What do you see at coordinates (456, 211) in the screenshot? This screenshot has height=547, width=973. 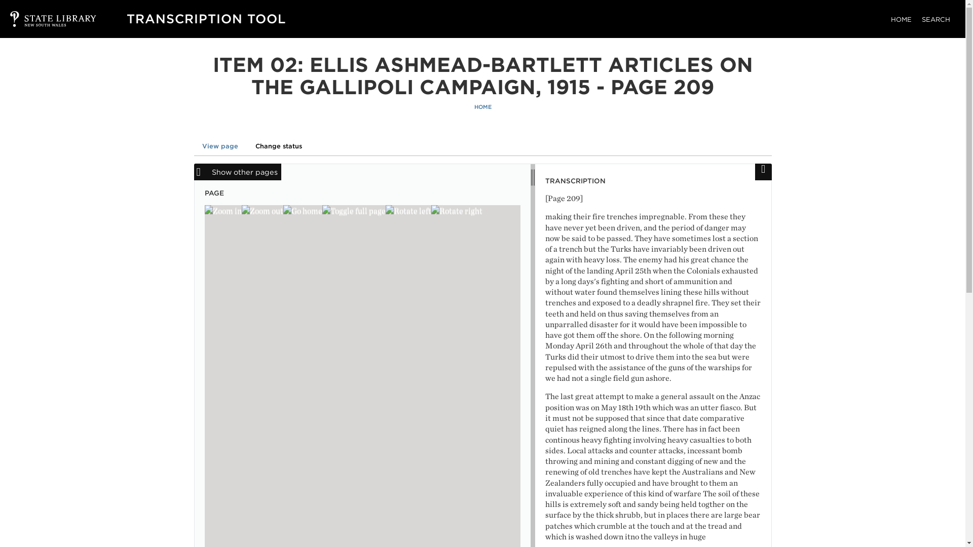 I see `Rotate right` at bounding box center [456, 211].